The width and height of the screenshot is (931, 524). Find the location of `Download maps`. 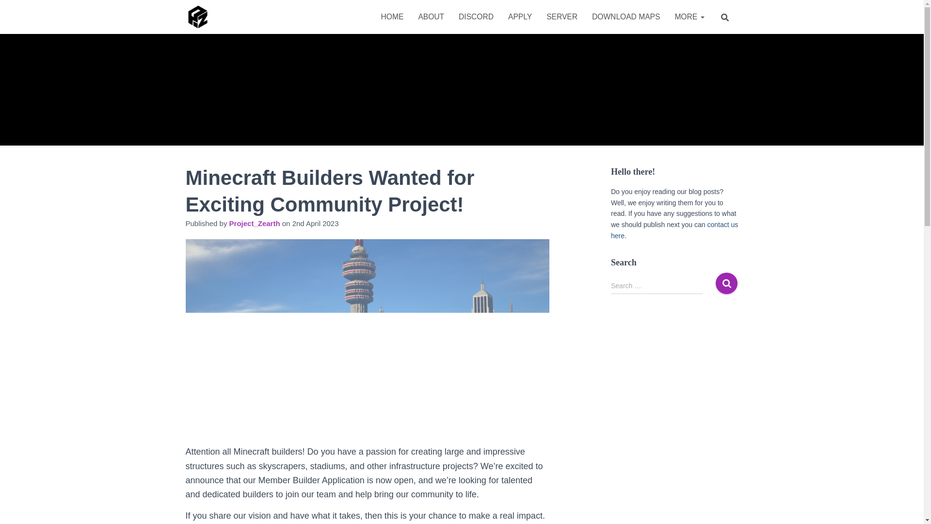

Download maps is located at coordinates (626, 16).